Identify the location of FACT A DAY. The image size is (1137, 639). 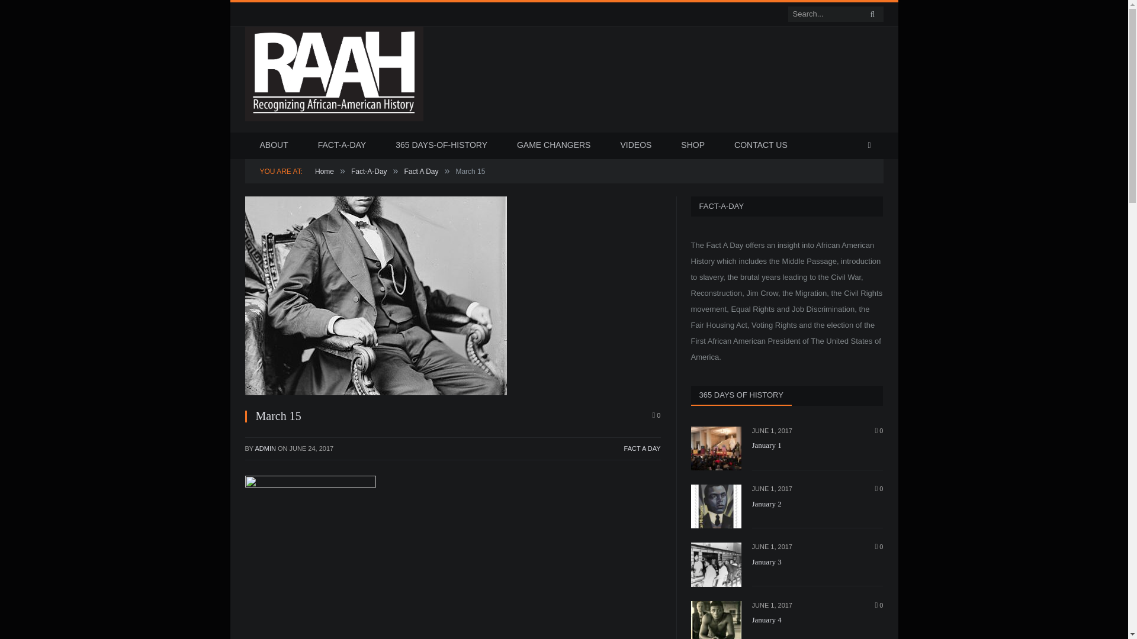
(642, 448).